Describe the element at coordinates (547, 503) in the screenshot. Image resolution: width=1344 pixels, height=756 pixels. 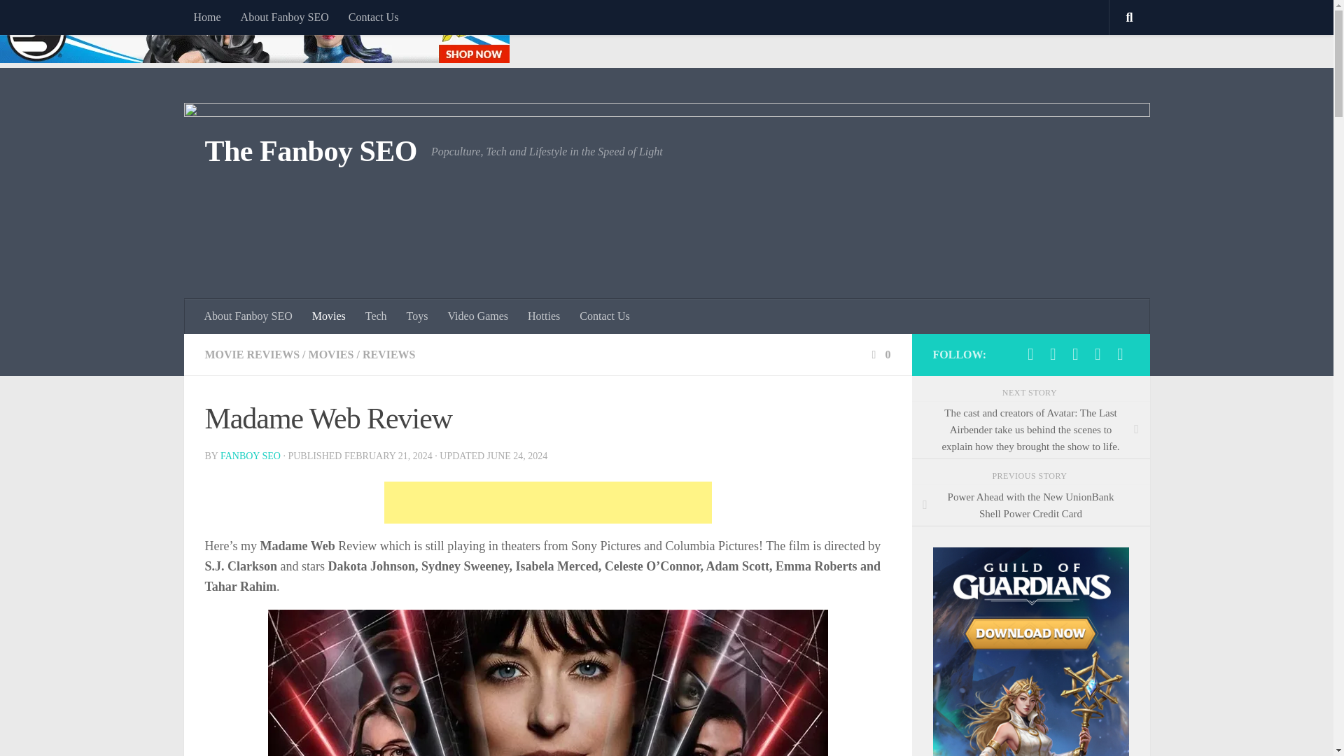
I see `Advertisement` at that location.